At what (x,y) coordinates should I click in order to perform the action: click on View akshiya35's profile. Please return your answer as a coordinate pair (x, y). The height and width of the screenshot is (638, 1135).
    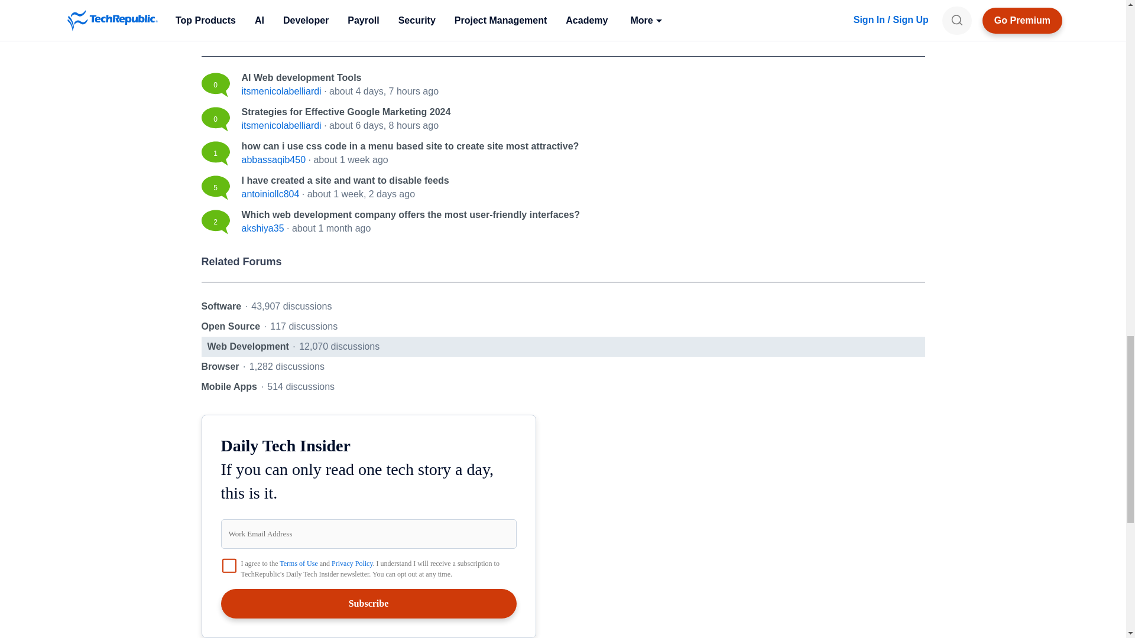
    Looking at the image, I should click on (262, 228).